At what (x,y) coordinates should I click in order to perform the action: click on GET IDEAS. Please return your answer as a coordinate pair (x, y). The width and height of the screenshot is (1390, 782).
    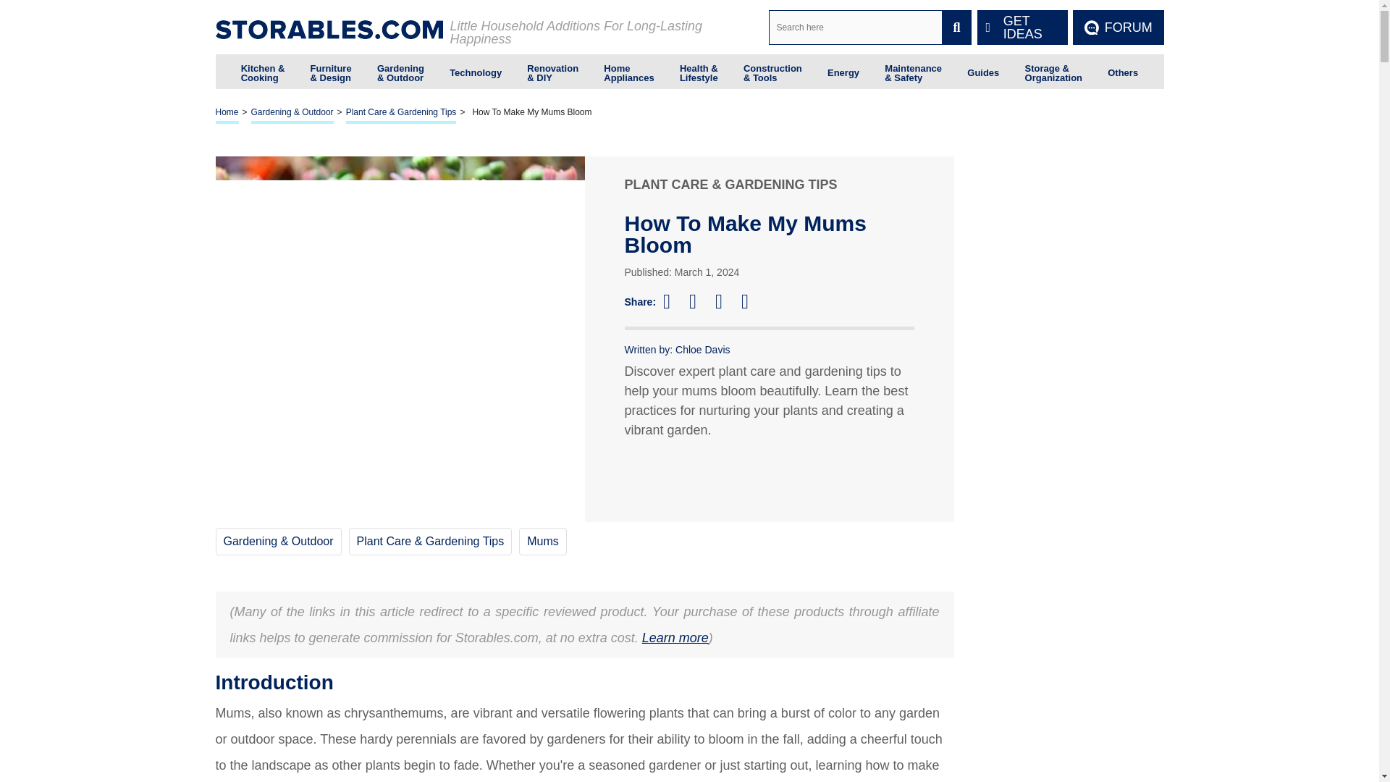
    Looking at the image, I should click on (1022, 28).